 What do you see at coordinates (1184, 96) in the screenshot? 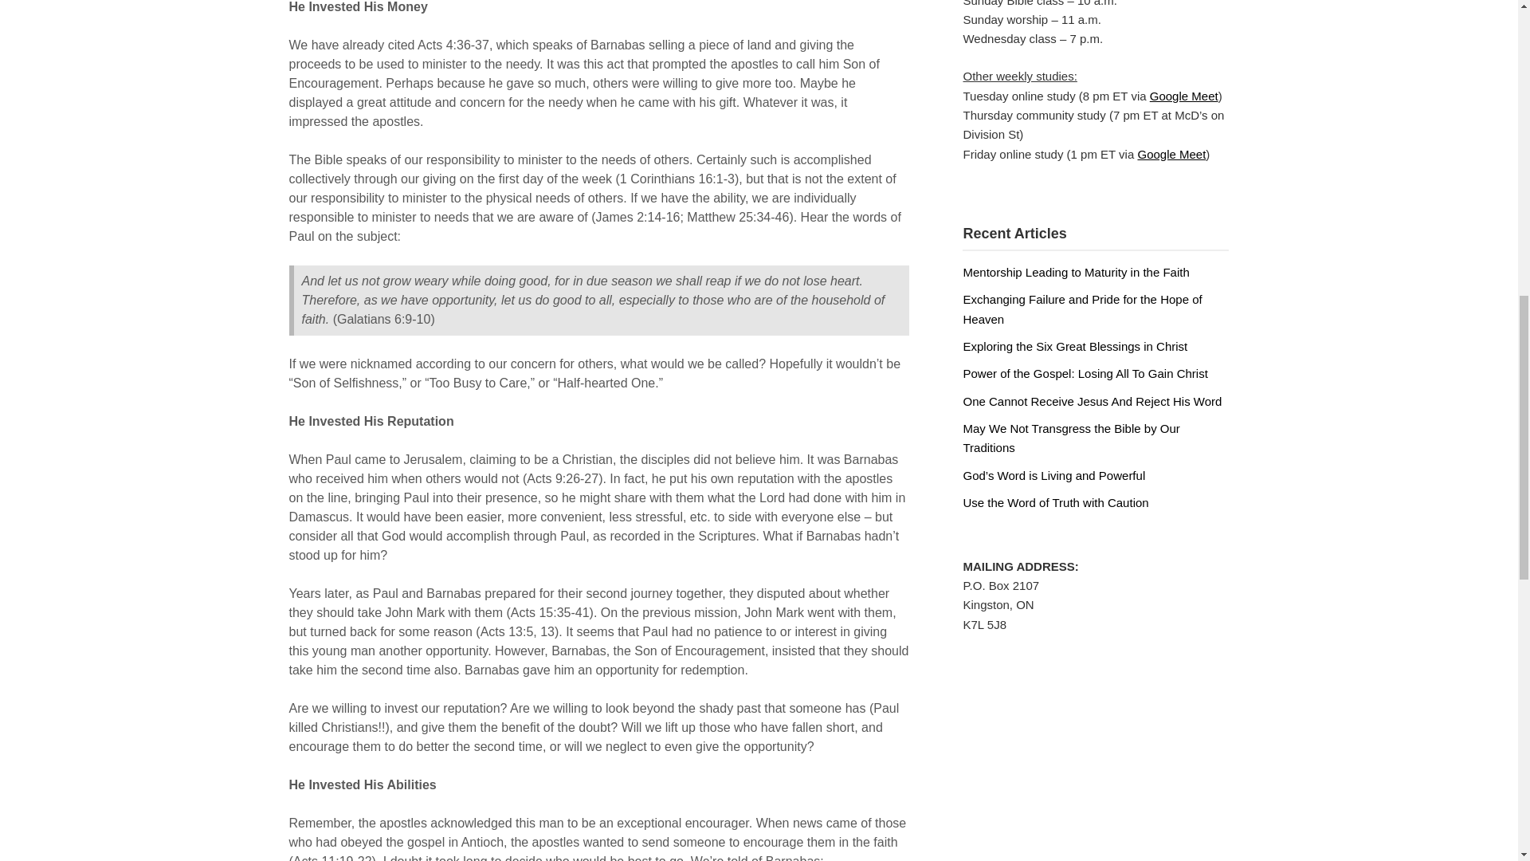
I see `Google Meet` at bounding box center [1184, 96].